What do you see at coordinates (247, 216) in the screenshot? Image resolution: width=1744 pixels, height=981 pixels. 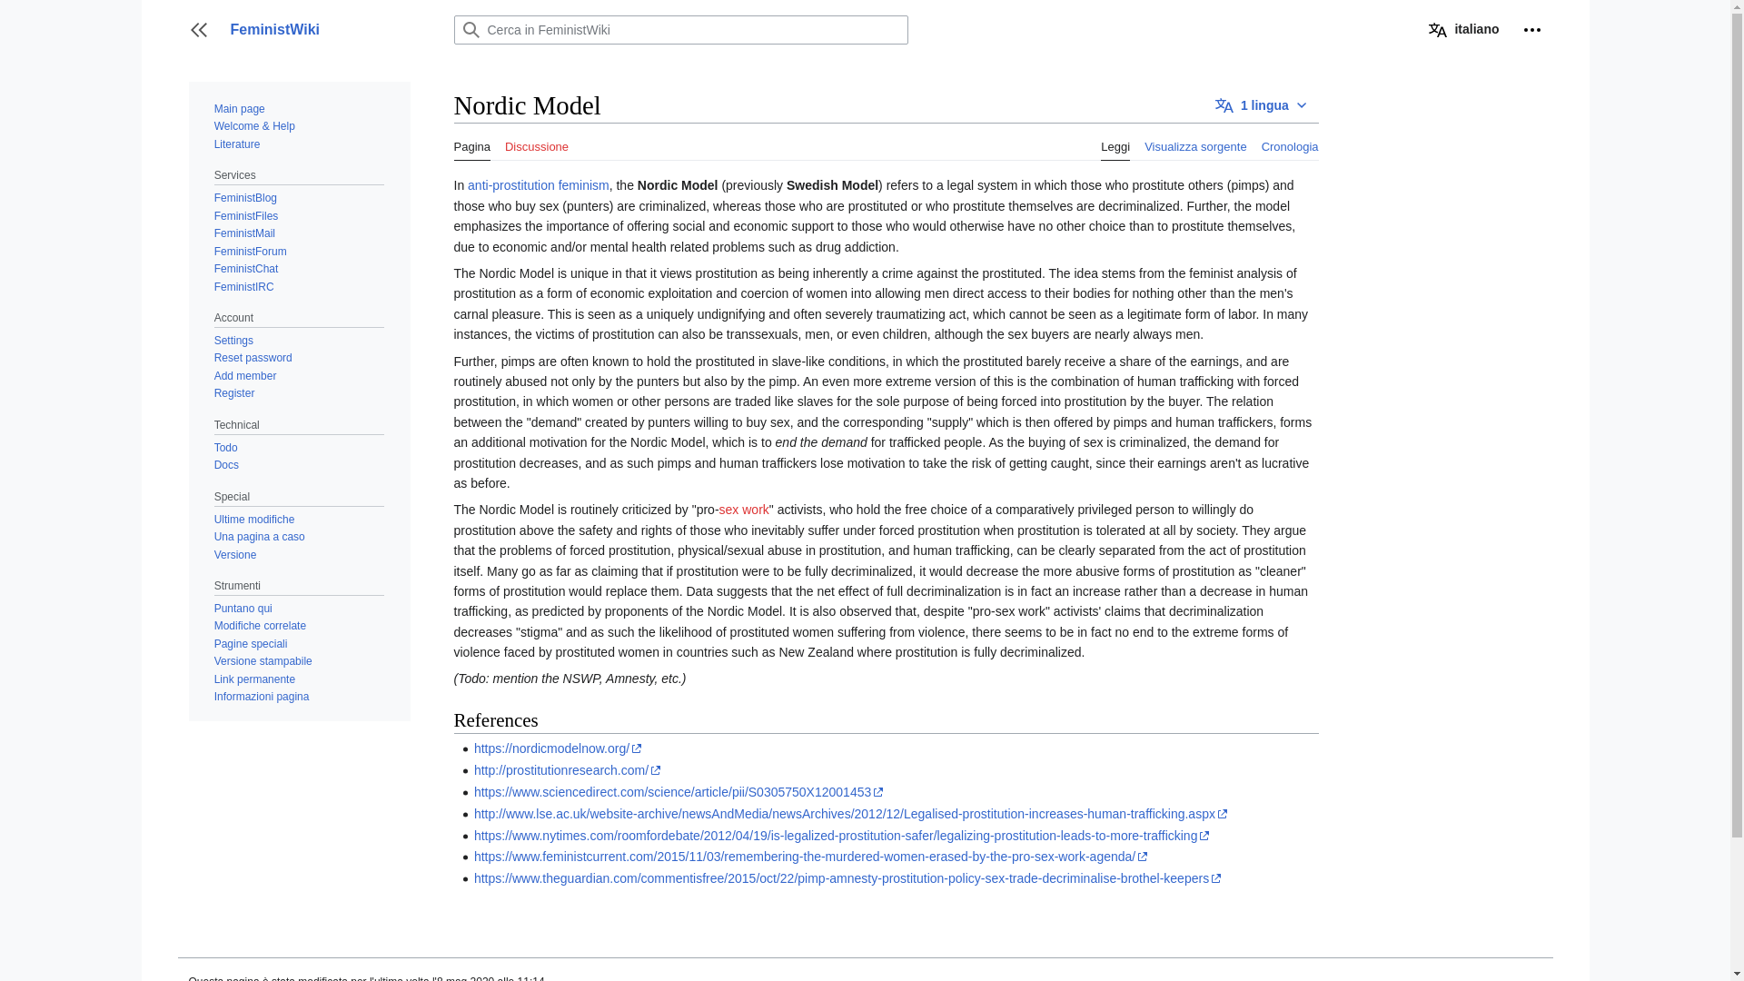 I see `FeministFiles` at bounding box center [247, 216].